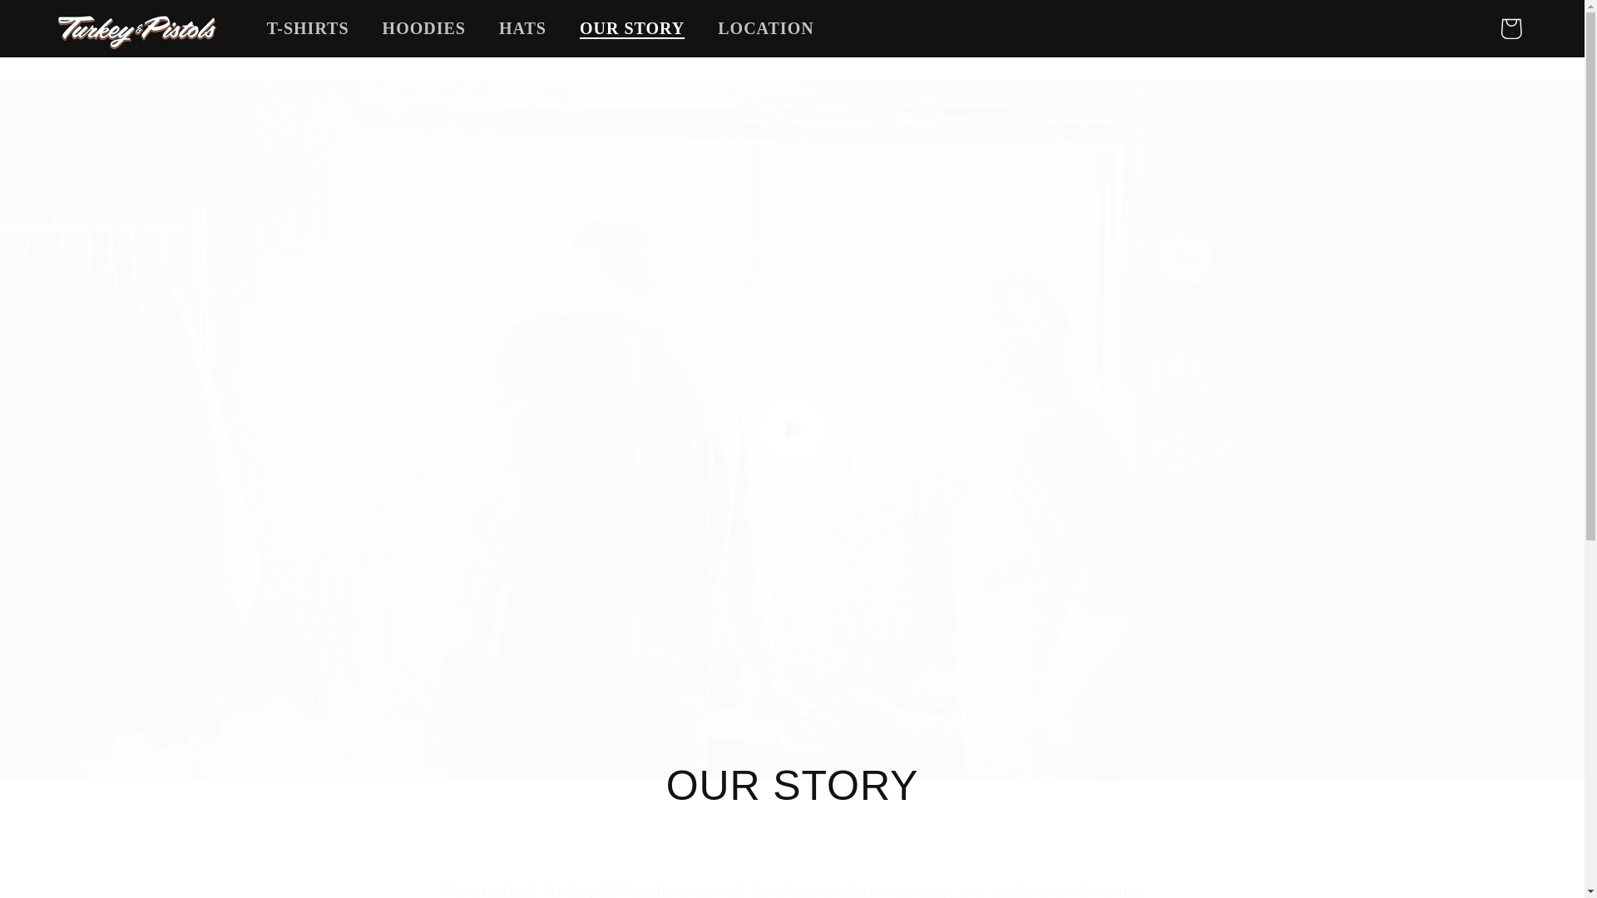 The height and width of the screenshot is (898, 1597). What do you see at coordinates (68, 27) in the screenshot?
I see `Skip to content` at bounding box center [68, 27].